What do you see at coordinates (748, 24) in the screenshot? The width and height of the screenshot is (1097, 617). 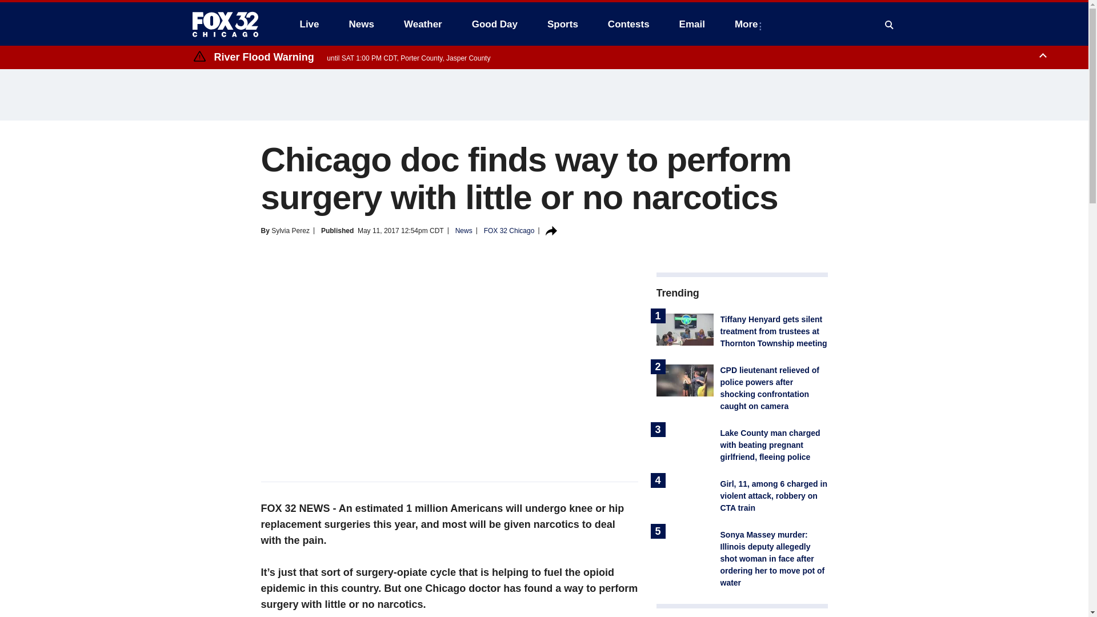 I see `More` at bounding box center [748, 24].